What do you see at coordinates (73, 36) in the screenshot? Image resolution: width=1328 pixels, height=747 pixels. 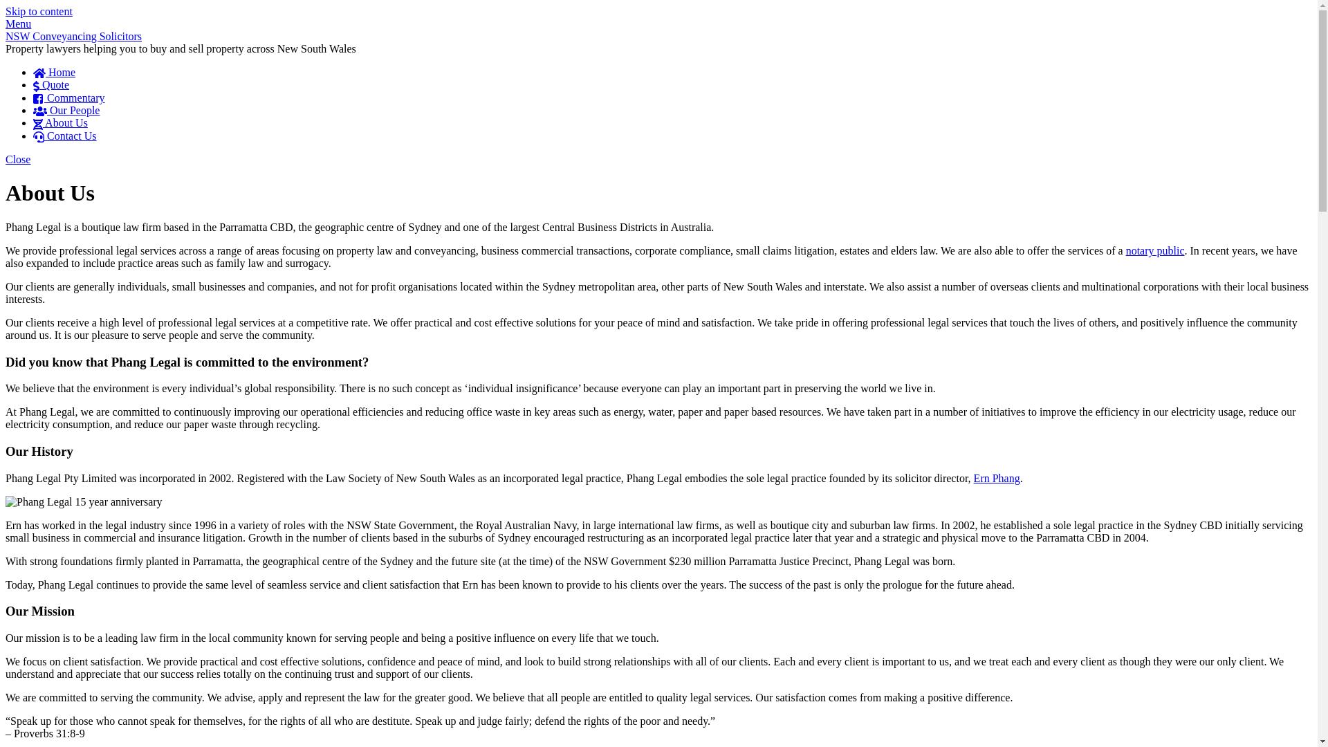 I see `NSW Conveyancing Solicitors` at bounding box center [73, 36].